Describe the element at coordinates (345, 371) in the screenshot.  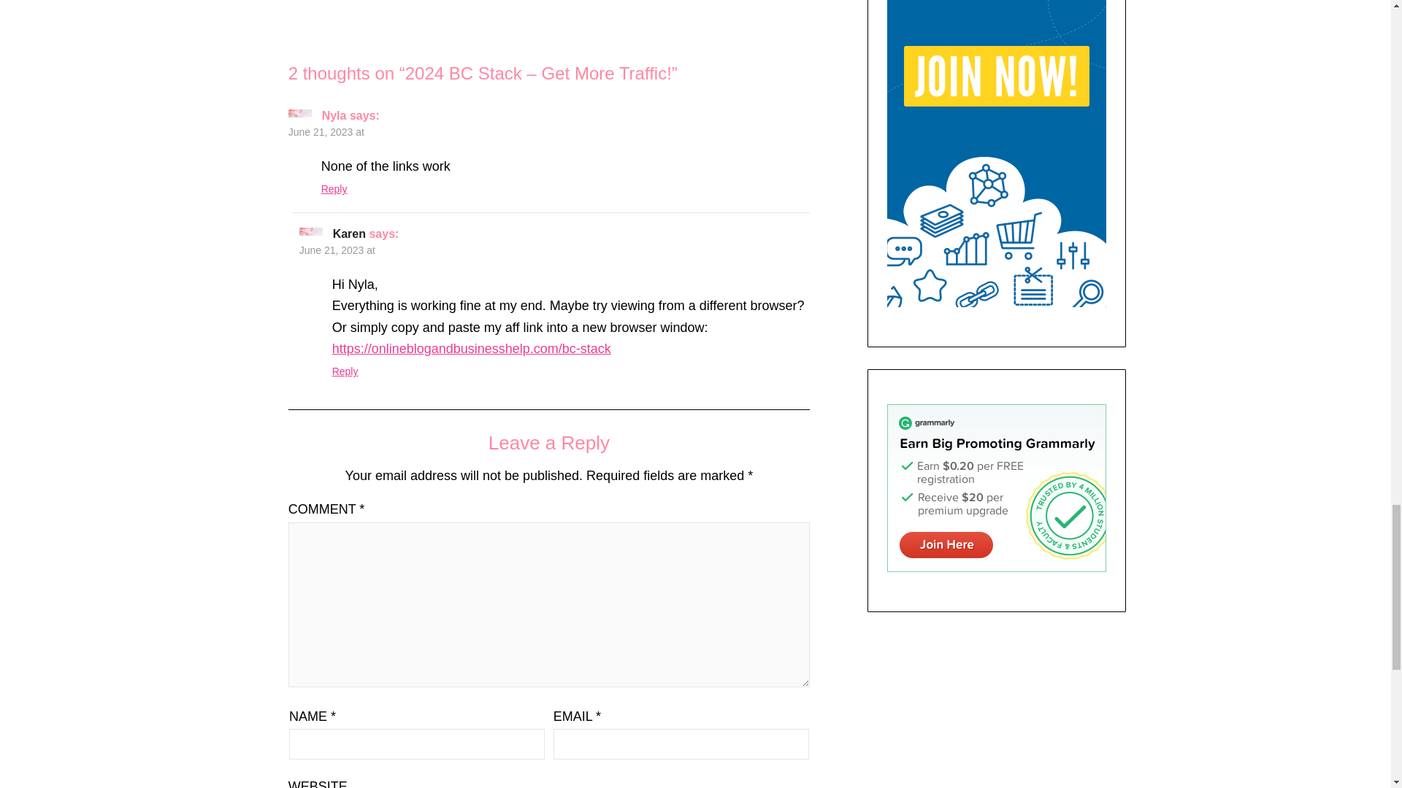
I see `Reply` at that location.